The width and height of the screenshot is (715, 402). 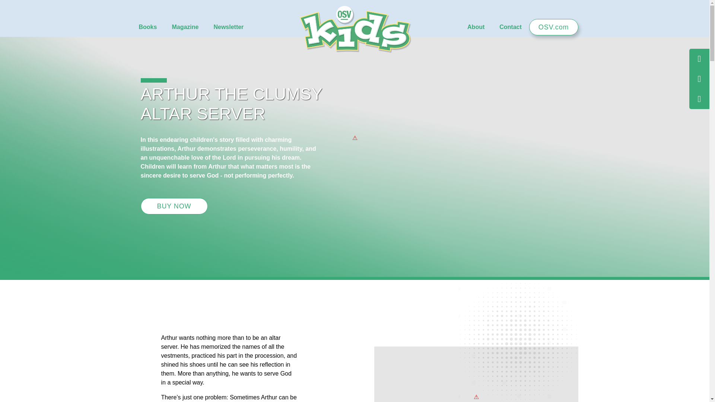 What do you see at coordinates (476, 365) in the screenshot?
I see `Click Here` at bounding box center [476, 365].